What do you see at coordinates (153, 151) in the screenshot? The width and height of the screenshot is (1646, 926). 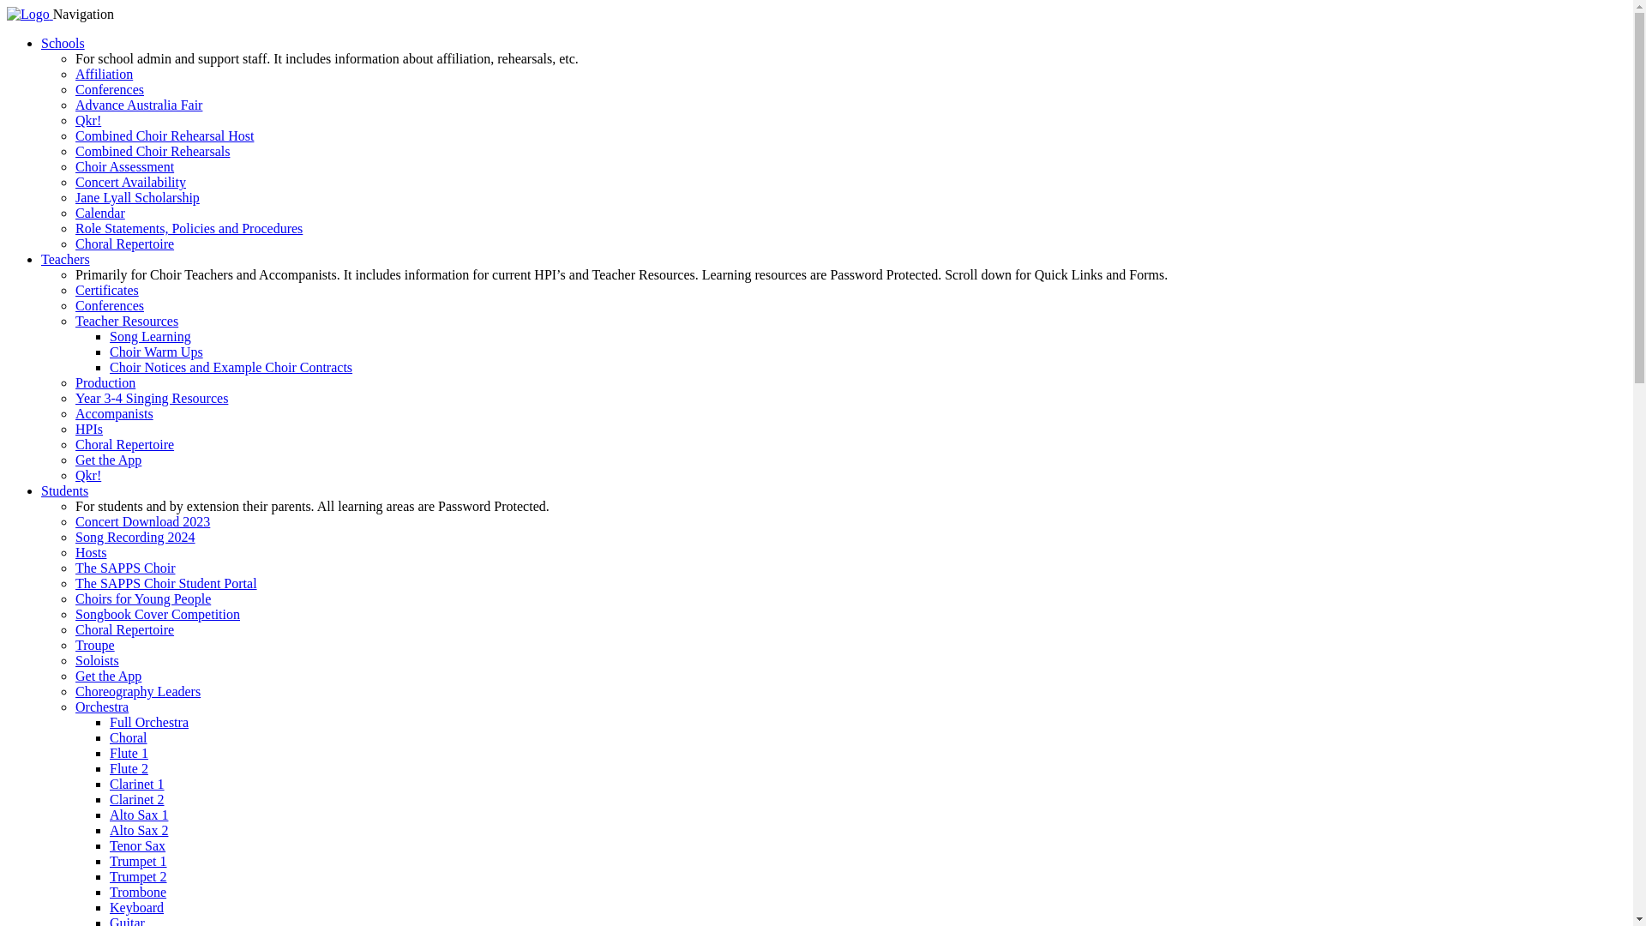 I see `Combined Choir Rehearsals` at bounding box center [153, 151].